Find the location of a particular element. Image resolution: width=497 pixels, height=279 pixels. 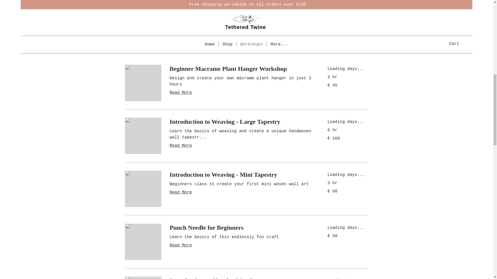

Beginner Macrame Wall Hanging Workshop is located at coordinates (242, 16).